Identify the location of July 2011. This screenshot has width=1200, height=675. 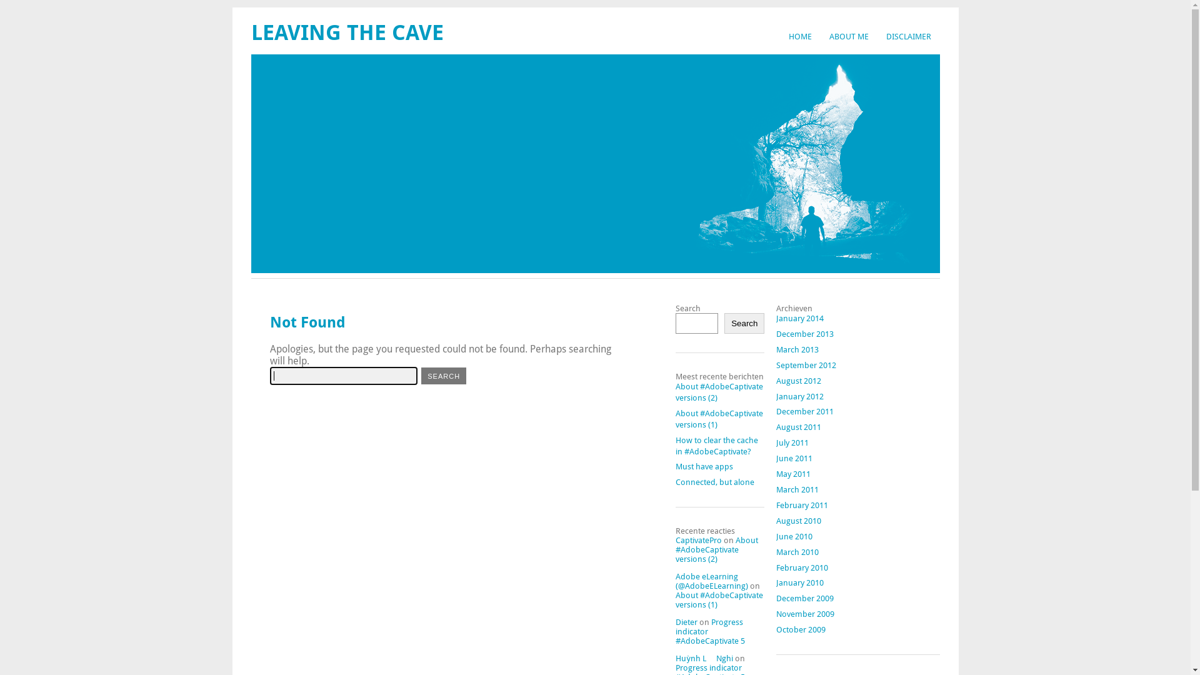
(792, 442).